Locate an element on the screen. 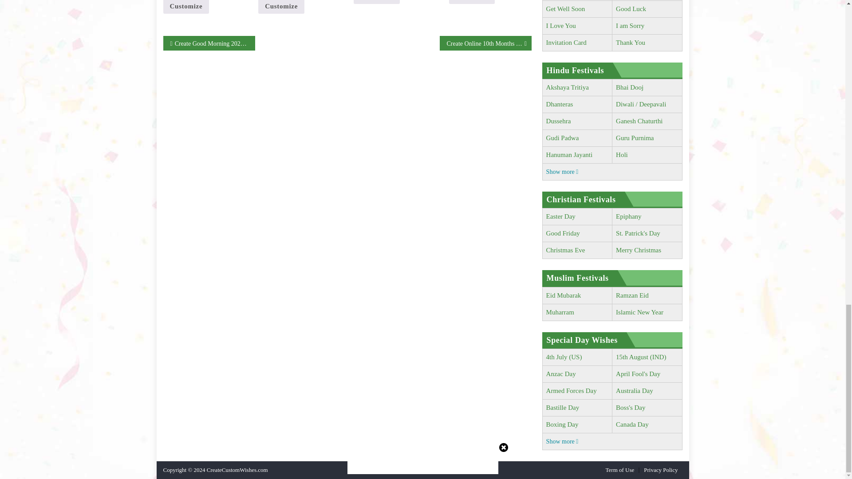 The width and height of the screenshot is (852, 479). Gudi Padwa is located at coordinates (563, 137).